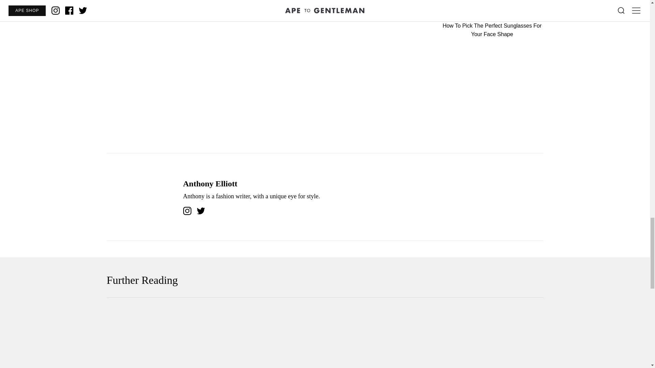  What do you see at coordinates (325, 338) in the screenshot?
I see `How To Pick The Perfect Sunglasses For Your Face Shape` at bounding box center [325, 338].